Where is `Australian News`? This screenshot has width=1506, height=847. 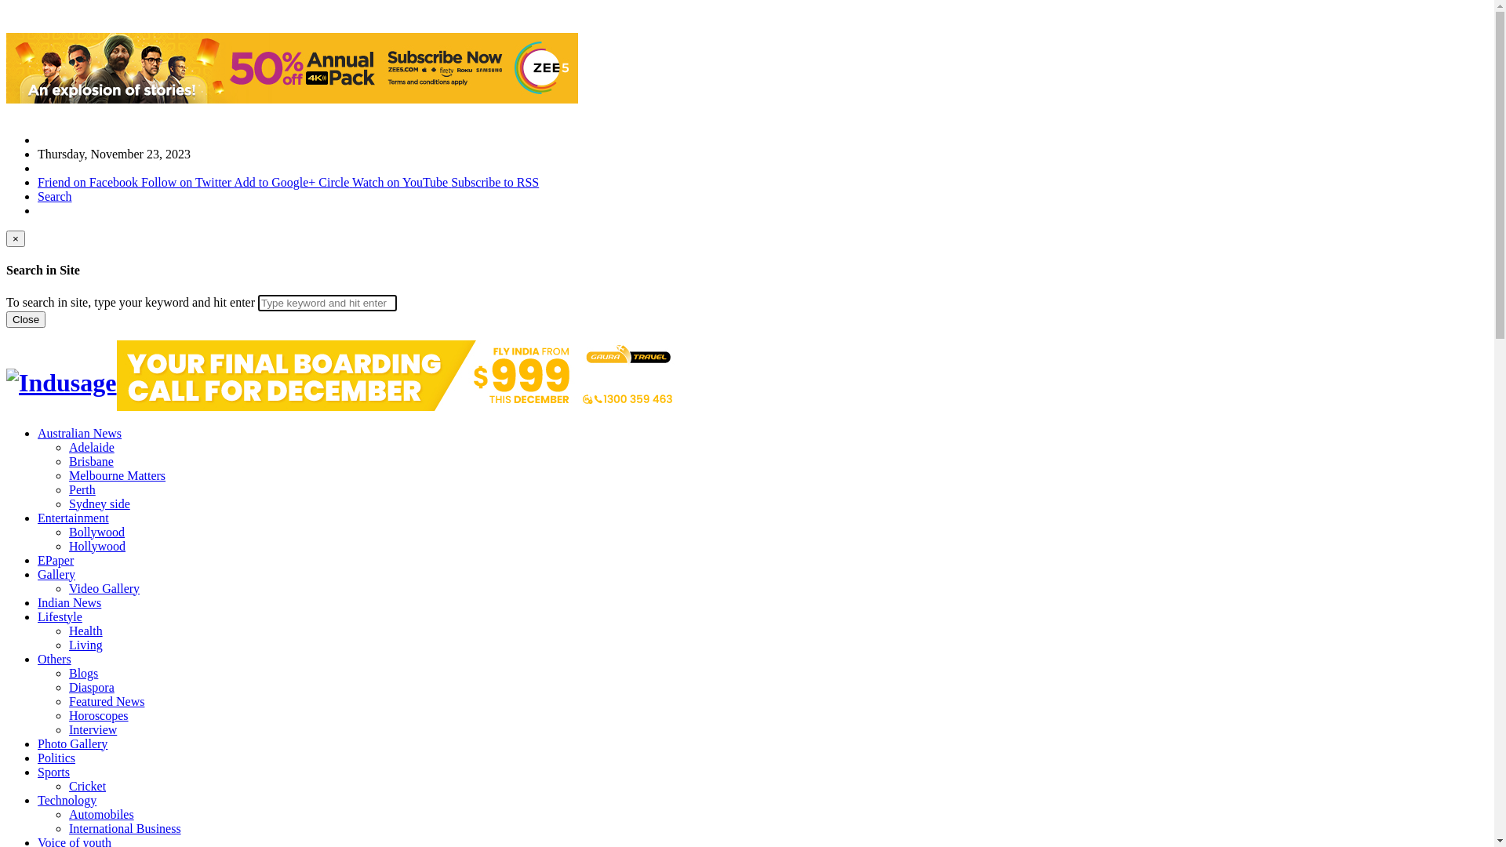 Australian News is located at coordinates (80, 433).